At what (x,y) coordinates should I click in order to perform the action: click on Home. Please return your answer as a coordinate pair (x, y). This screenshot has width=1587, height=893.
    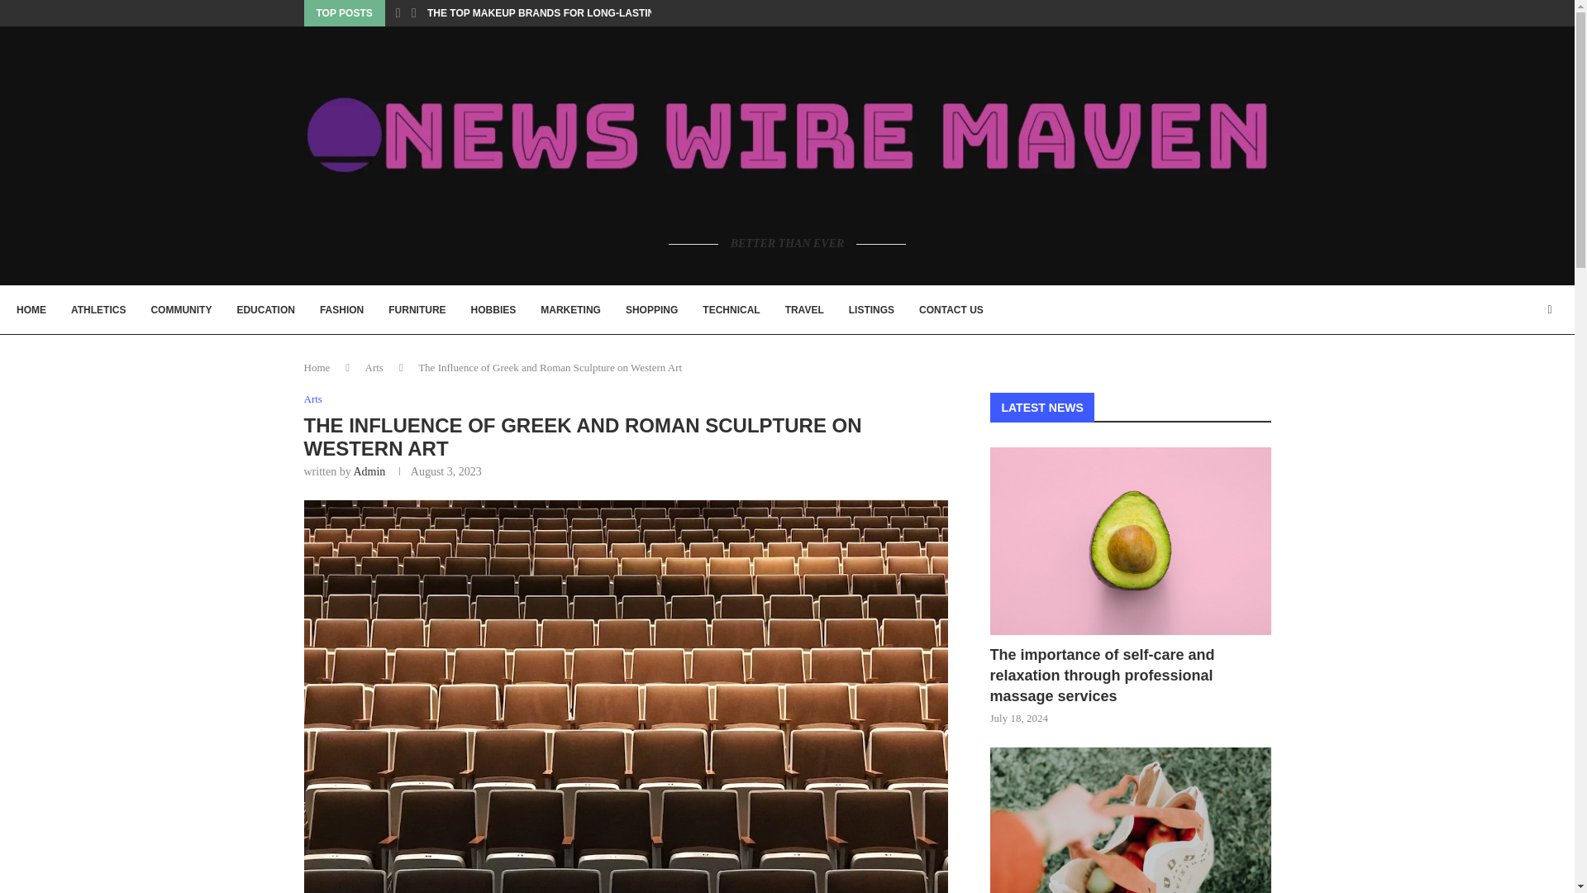
    Looking at the image, I should click on (317, 367).